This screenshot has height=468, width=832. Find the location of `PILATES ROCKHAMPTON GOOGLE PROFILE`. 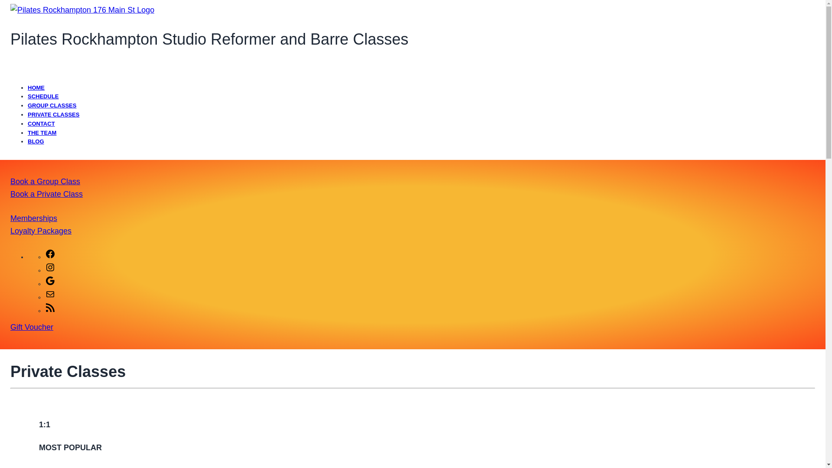

PILATES ROCKHAMPTON GOOGLE PROFILE is located at coordinates (50, 284).